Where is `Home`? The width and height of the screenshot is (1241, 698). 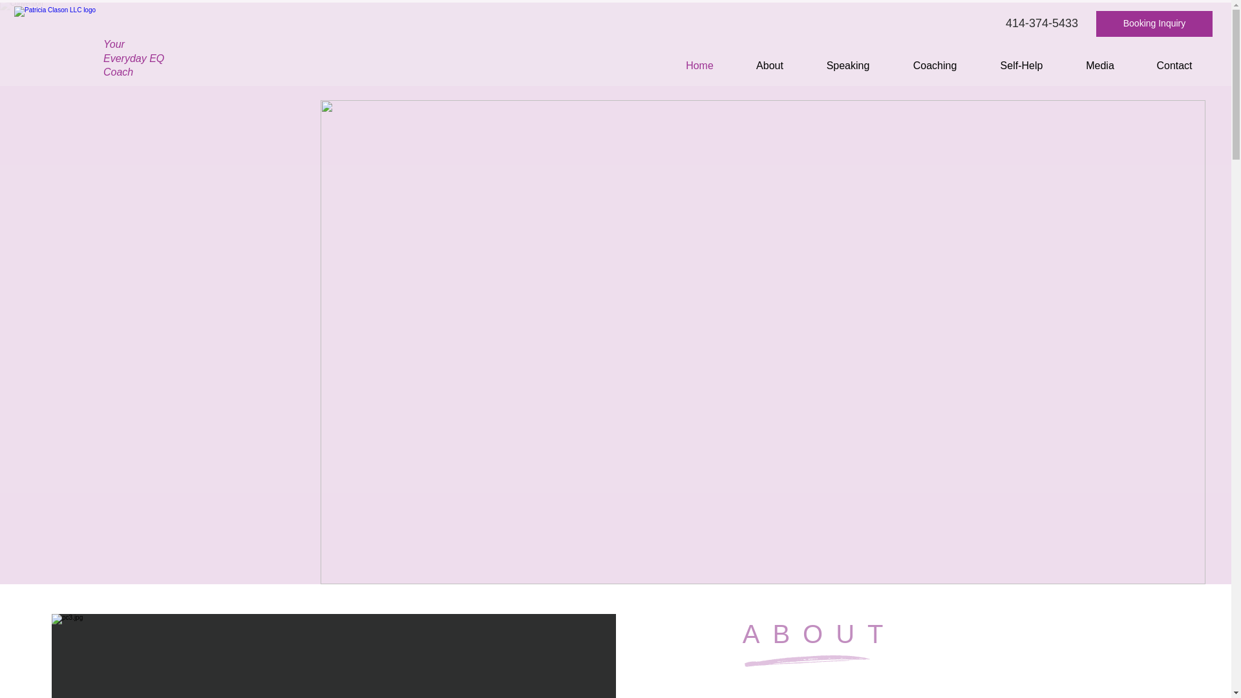 Home is located at coordinates (699, 65).